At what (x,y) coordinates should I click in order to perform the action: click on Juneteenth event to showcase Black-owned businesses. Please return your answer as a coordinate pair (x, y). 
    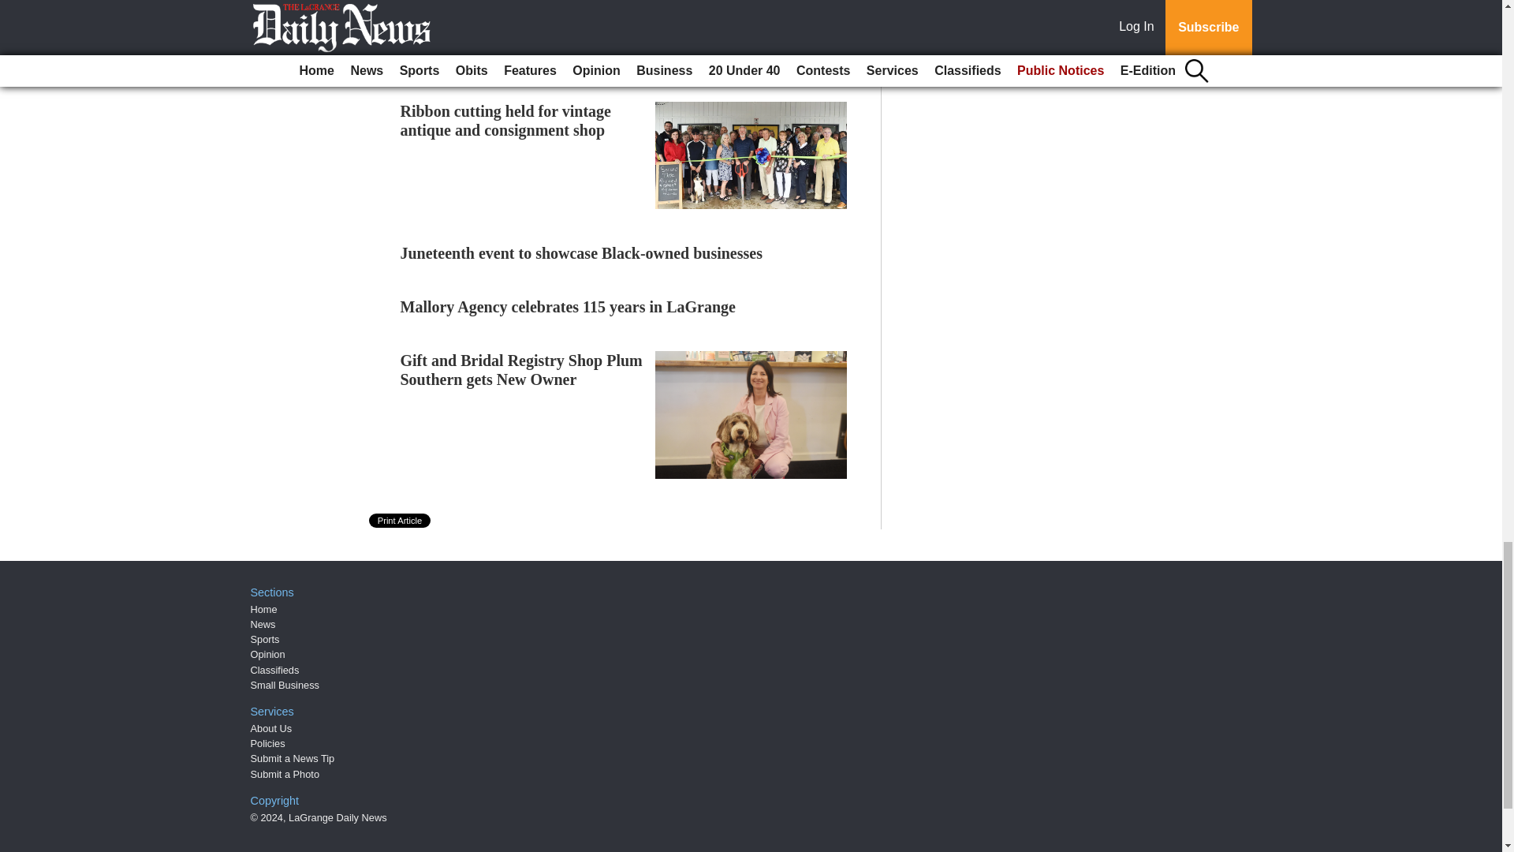
    Looking at the image, I should click on (582, 252).